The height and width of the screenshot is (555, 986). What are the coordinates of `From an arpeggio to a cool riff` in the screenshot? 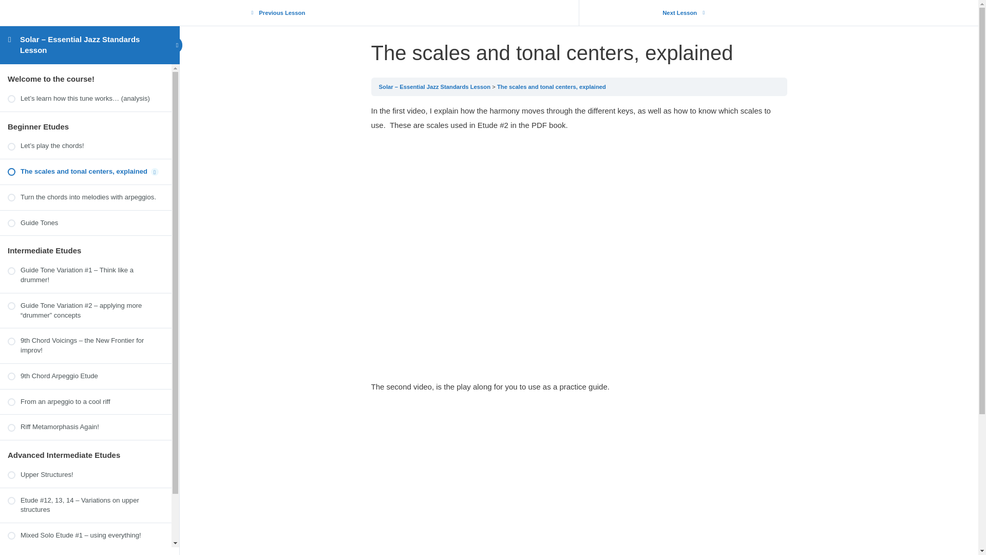 It's located at (85, 402).